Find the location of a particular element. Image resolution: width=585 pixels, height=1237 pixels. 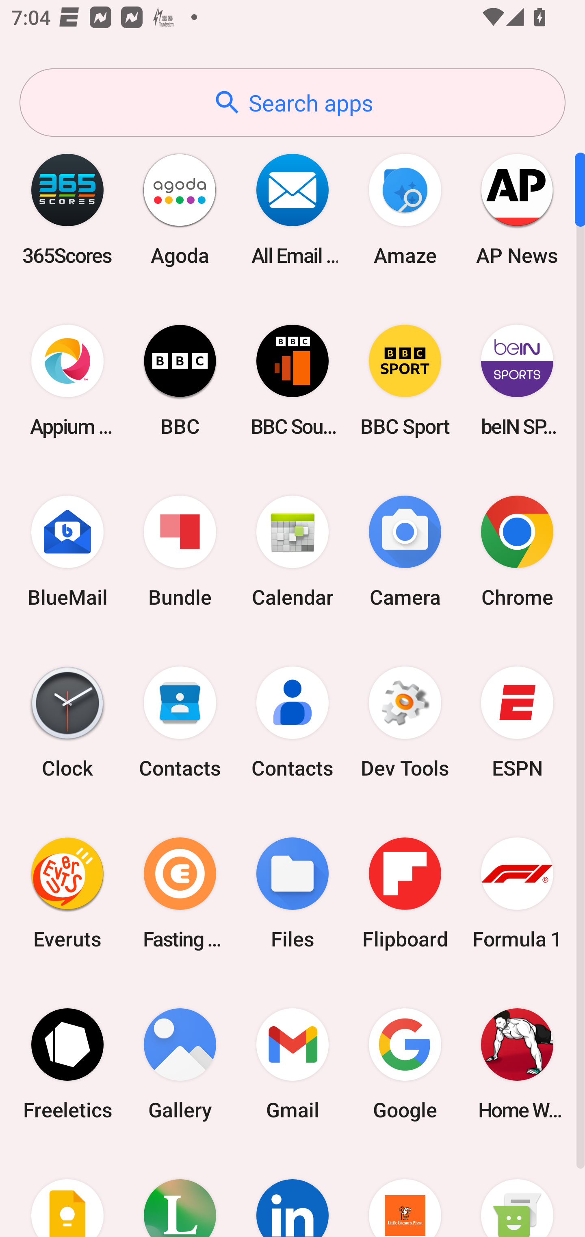

BlueMail is located at coordinates (67, 552).